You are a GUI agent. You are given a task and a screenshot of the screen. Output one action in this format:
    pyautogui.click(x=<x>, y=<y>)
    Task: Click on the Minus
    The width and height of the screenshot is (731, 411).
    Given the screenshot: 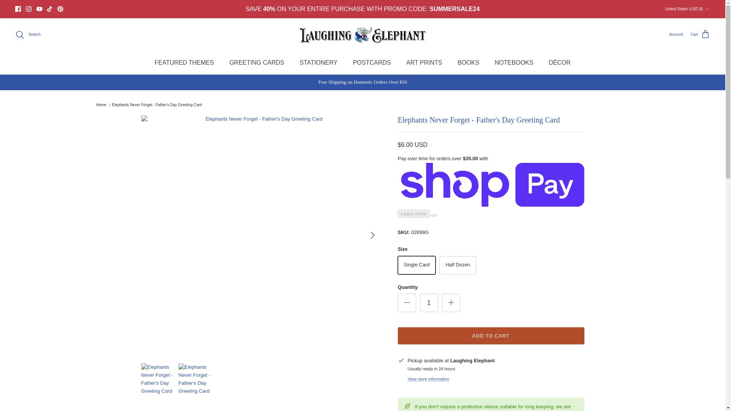 What is the action you would take?
    pyautogui.click(x=407, y=302)
    